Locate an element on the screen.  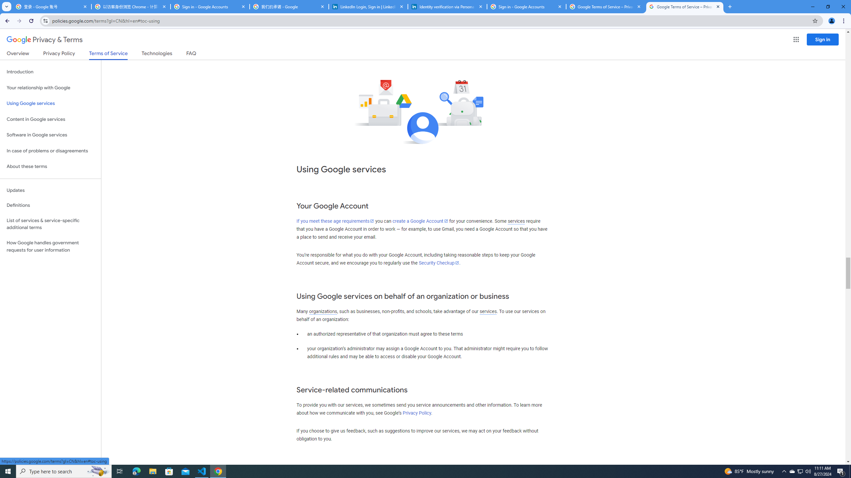
Definitions is located at coordinates (51, 205).